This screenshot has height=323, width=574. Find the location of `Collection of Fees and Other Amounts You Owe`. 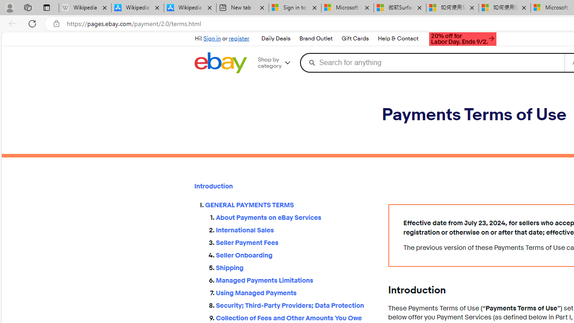

Collection of Fees and Other Amounts You Owe is located at coordinates (295, 319).